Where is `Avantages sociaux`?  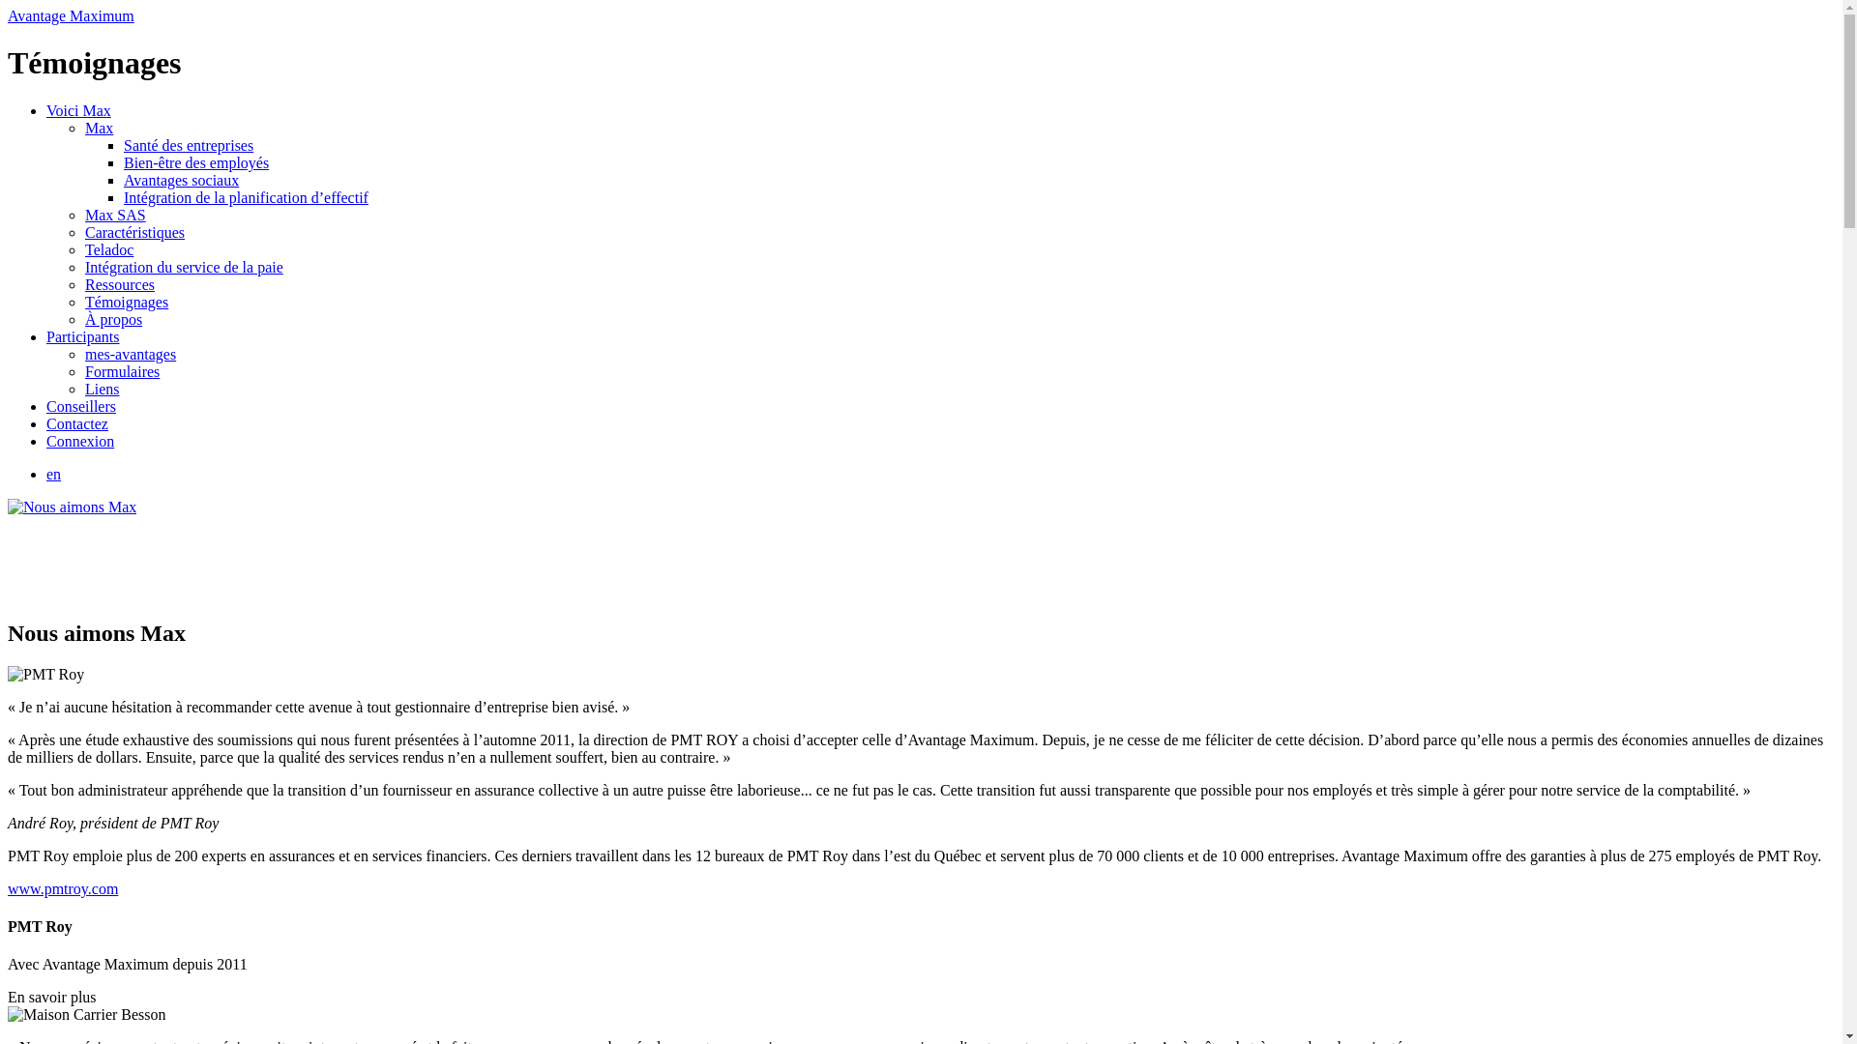
Avantages sociaux is located at coordinates (181, 180).